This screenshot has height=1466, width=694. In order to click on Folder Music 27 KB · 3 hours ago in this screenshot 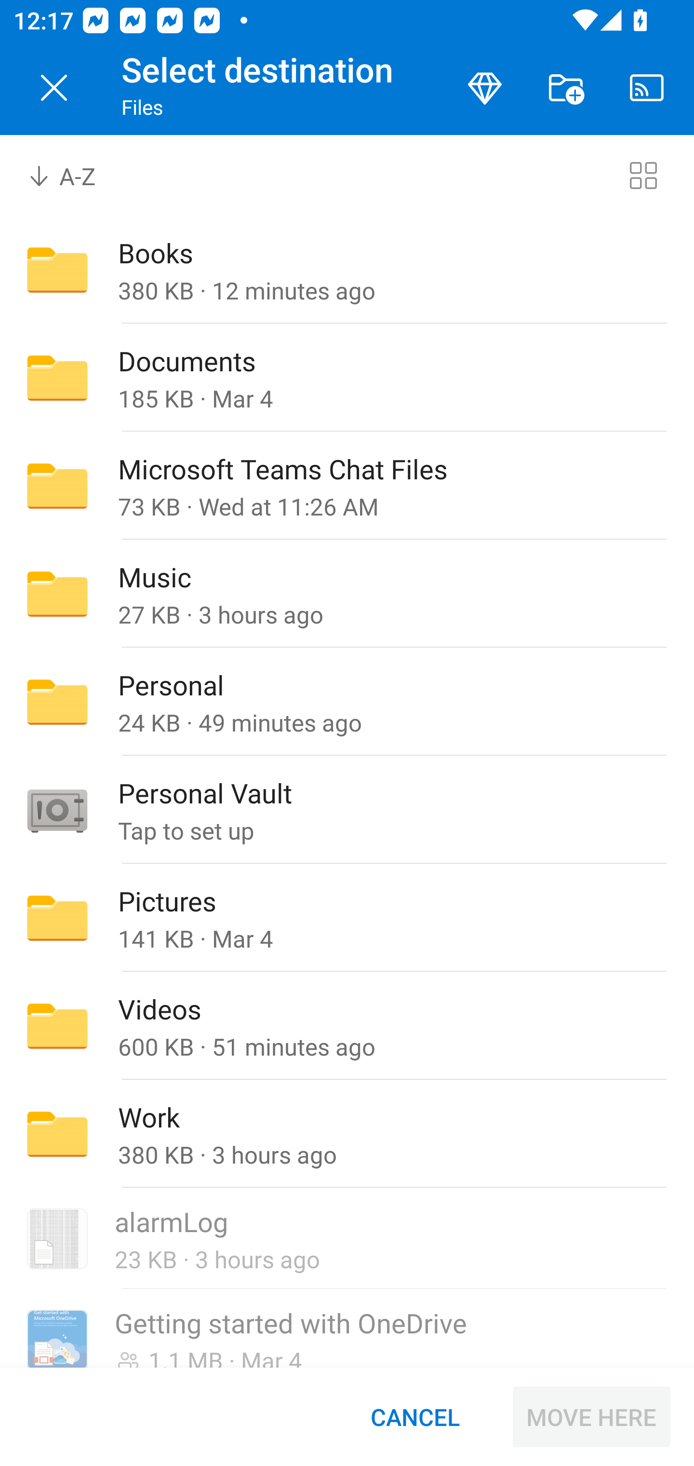, I will do `click(347, 593)`.